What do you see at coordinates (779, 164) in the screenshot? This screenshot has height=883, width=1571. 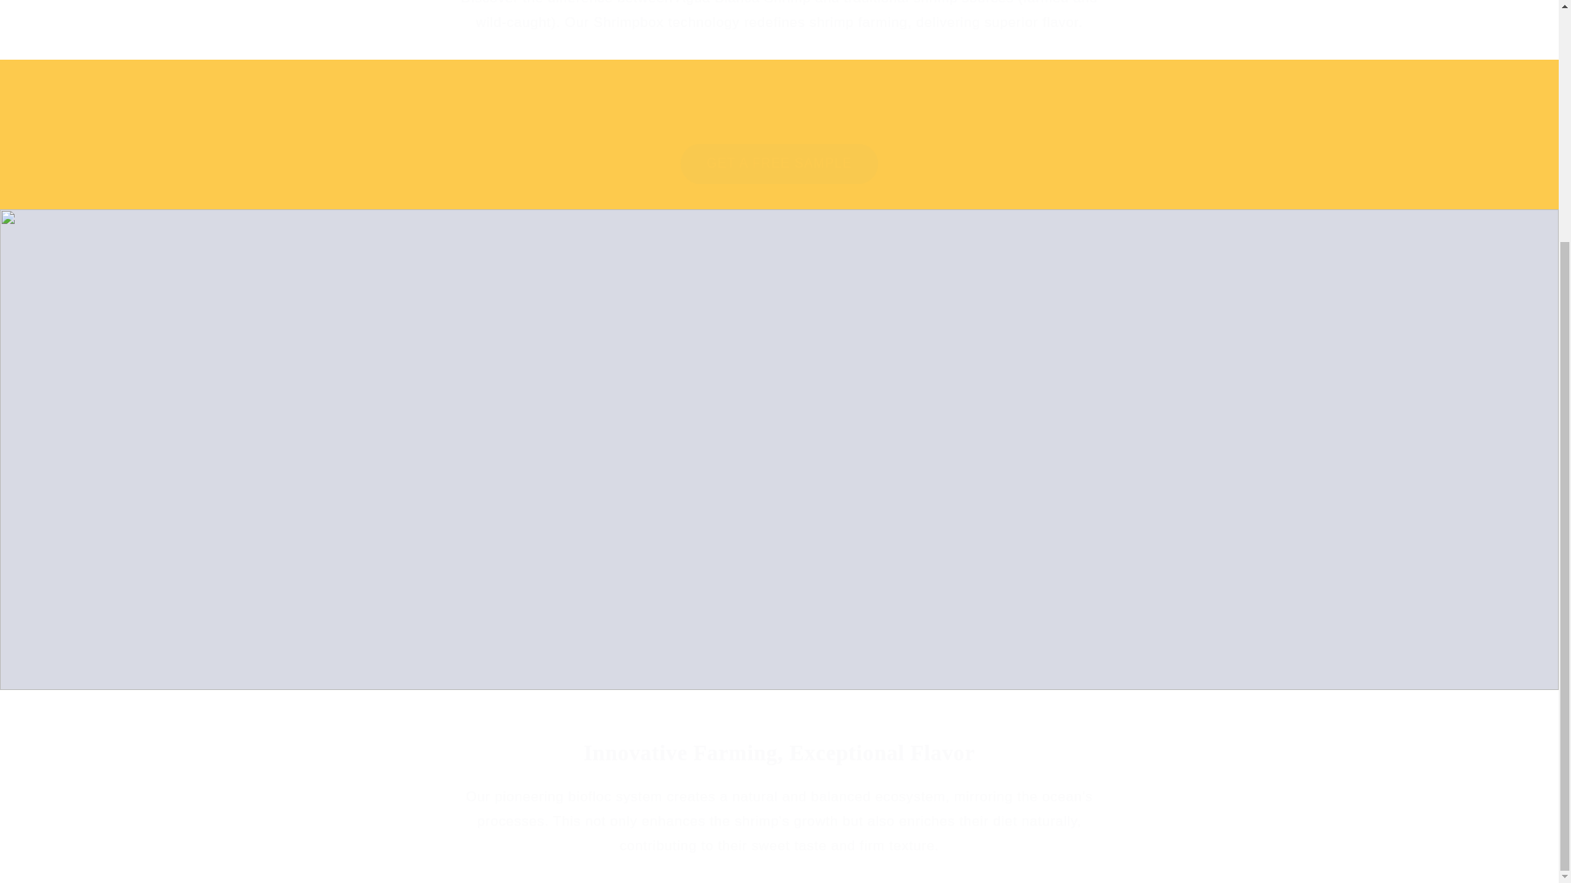 I see `GET A FREE SAMPLE` at bounding box center [779, 164].